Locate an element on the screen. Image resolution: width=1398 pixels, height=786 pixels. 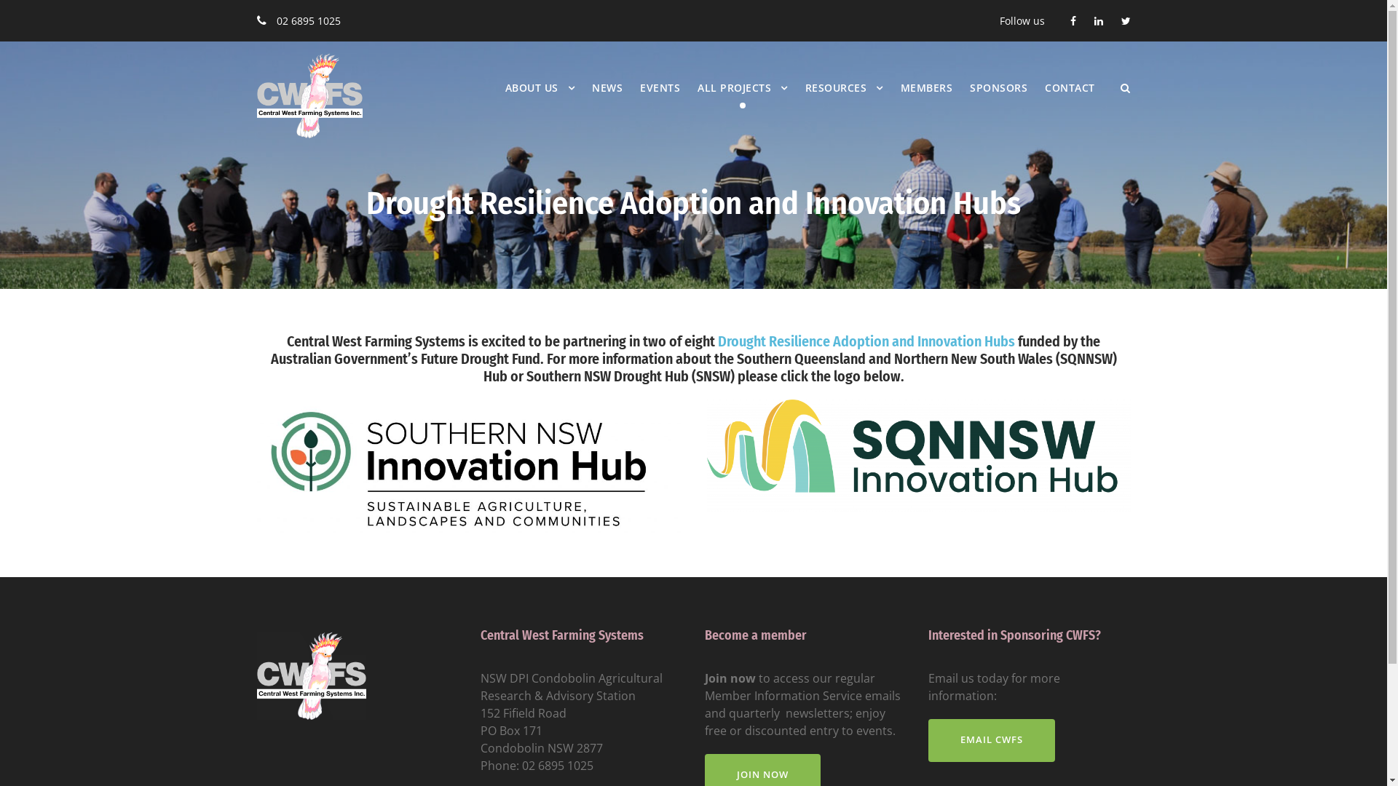
Join now is located at coordinates (730, 678).